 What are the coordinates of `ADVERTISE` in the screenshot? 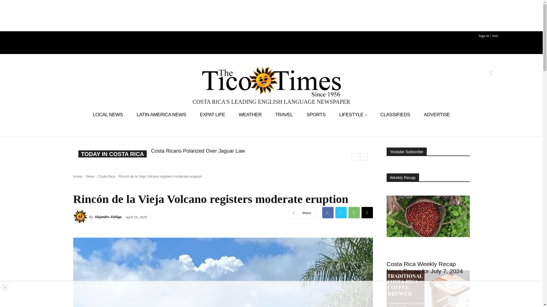 It's located at (437, 114).